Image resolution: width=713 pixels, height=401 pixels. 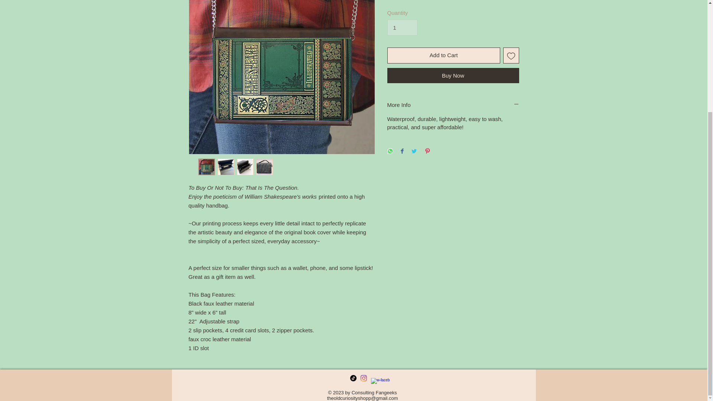 I want to click on More Info, so click(x=453, y=105).